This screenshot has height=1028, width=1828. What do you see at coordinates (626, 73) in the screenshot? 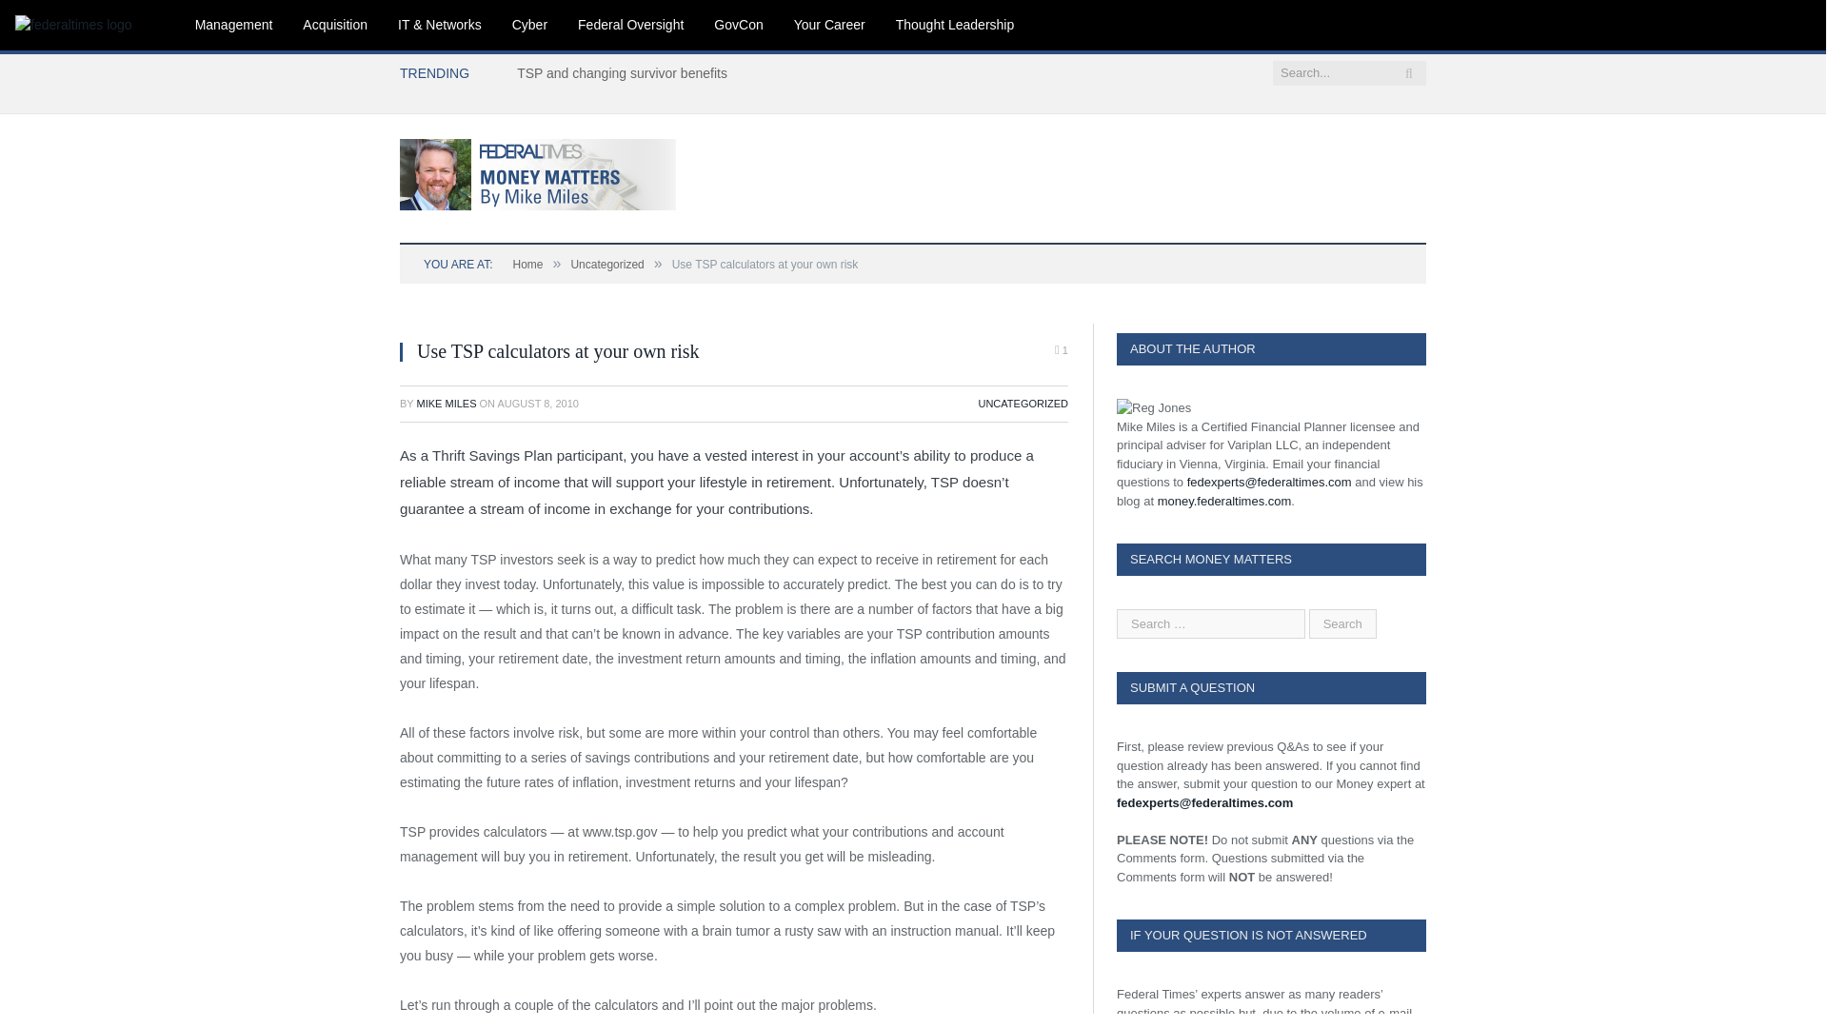
I see `TSP and changing survivor benefits` at bounding box center [626, 73].